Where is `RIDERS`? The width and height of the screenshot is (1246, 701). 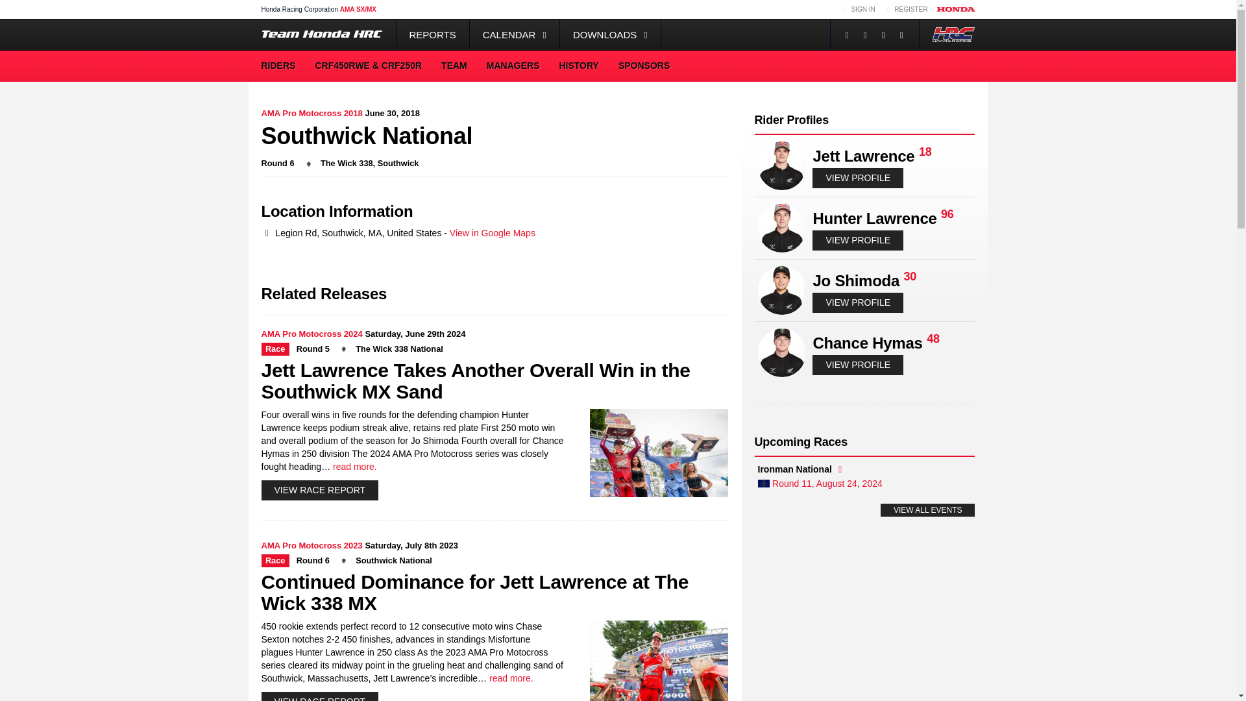
RIDERS is located at coordinates (278, 66).